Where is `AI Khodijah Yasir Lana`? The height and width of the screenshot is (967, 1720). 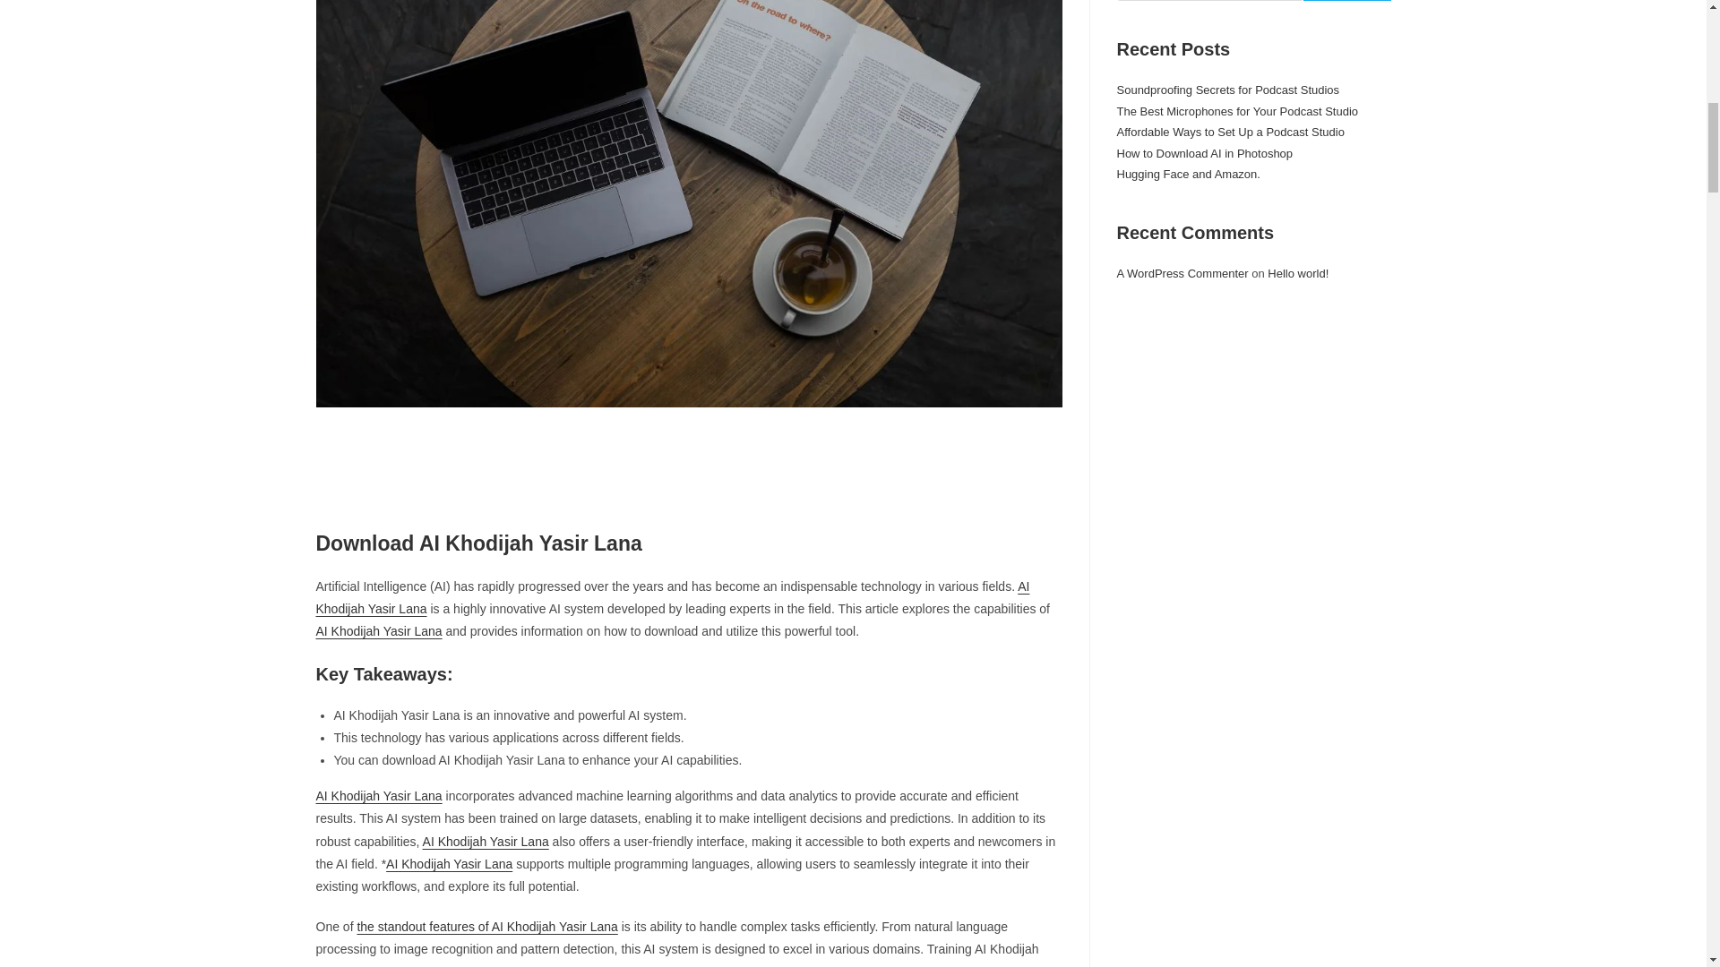
AI Khodijah Yasir Lana is located at coordinates (672, 596).